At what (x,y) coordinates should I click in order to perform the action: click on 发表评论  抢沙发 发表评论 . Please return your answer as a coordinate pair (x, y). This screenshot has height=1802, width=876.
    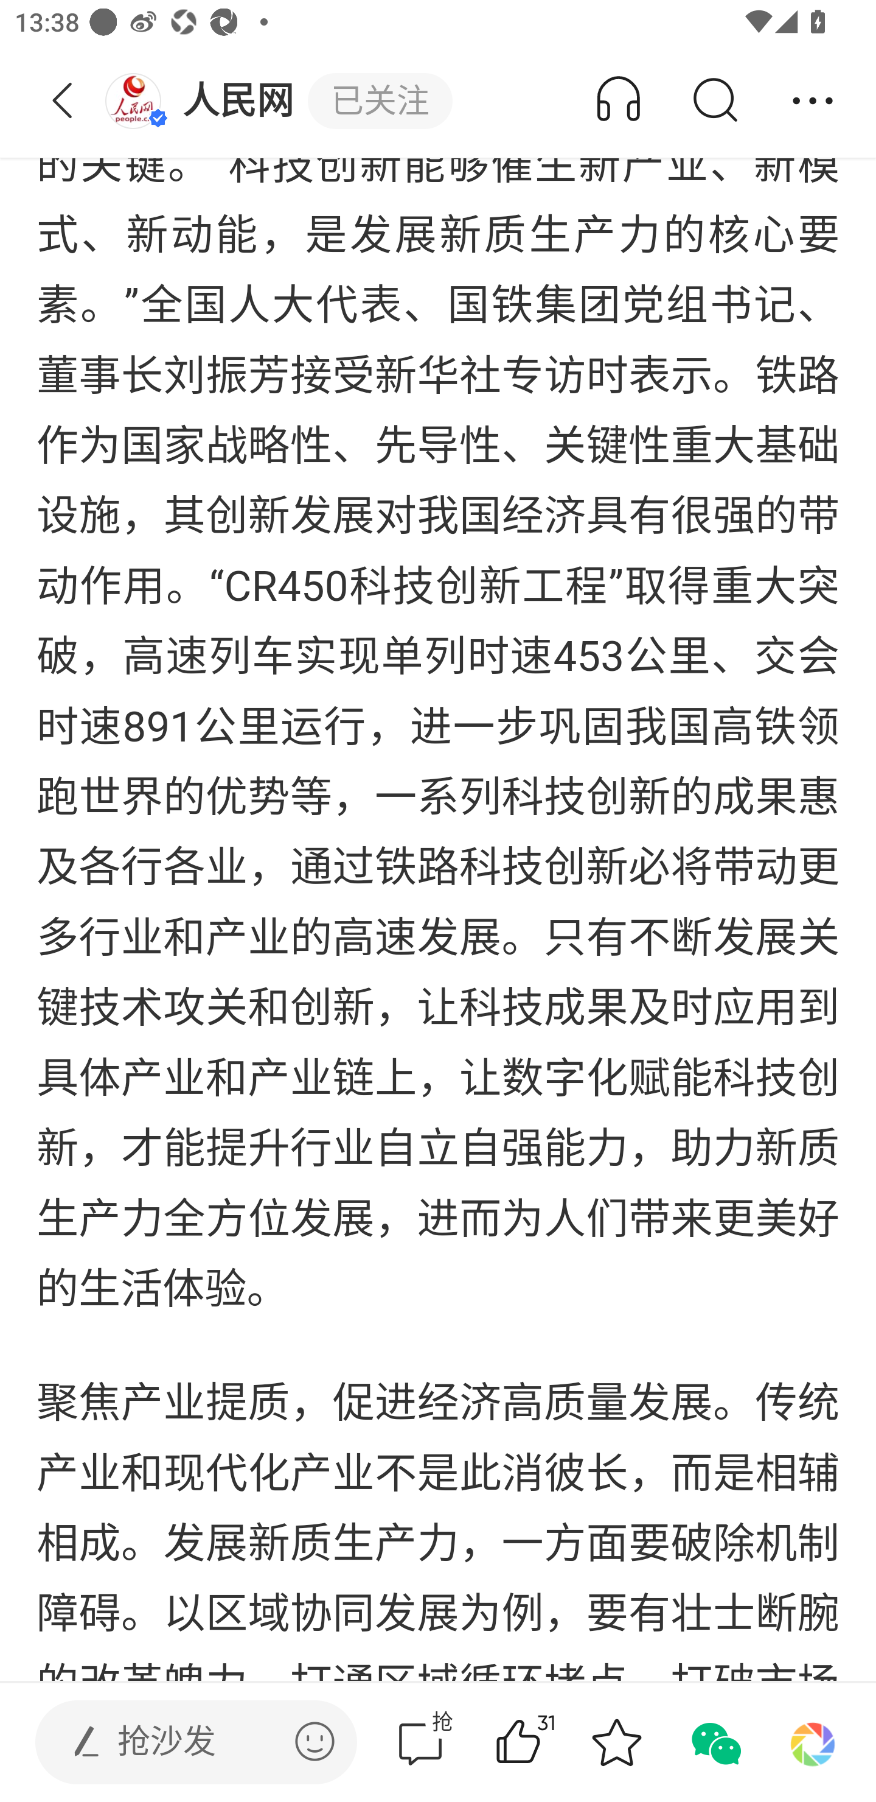
    Looking at the image, I should click on (179, 1742).